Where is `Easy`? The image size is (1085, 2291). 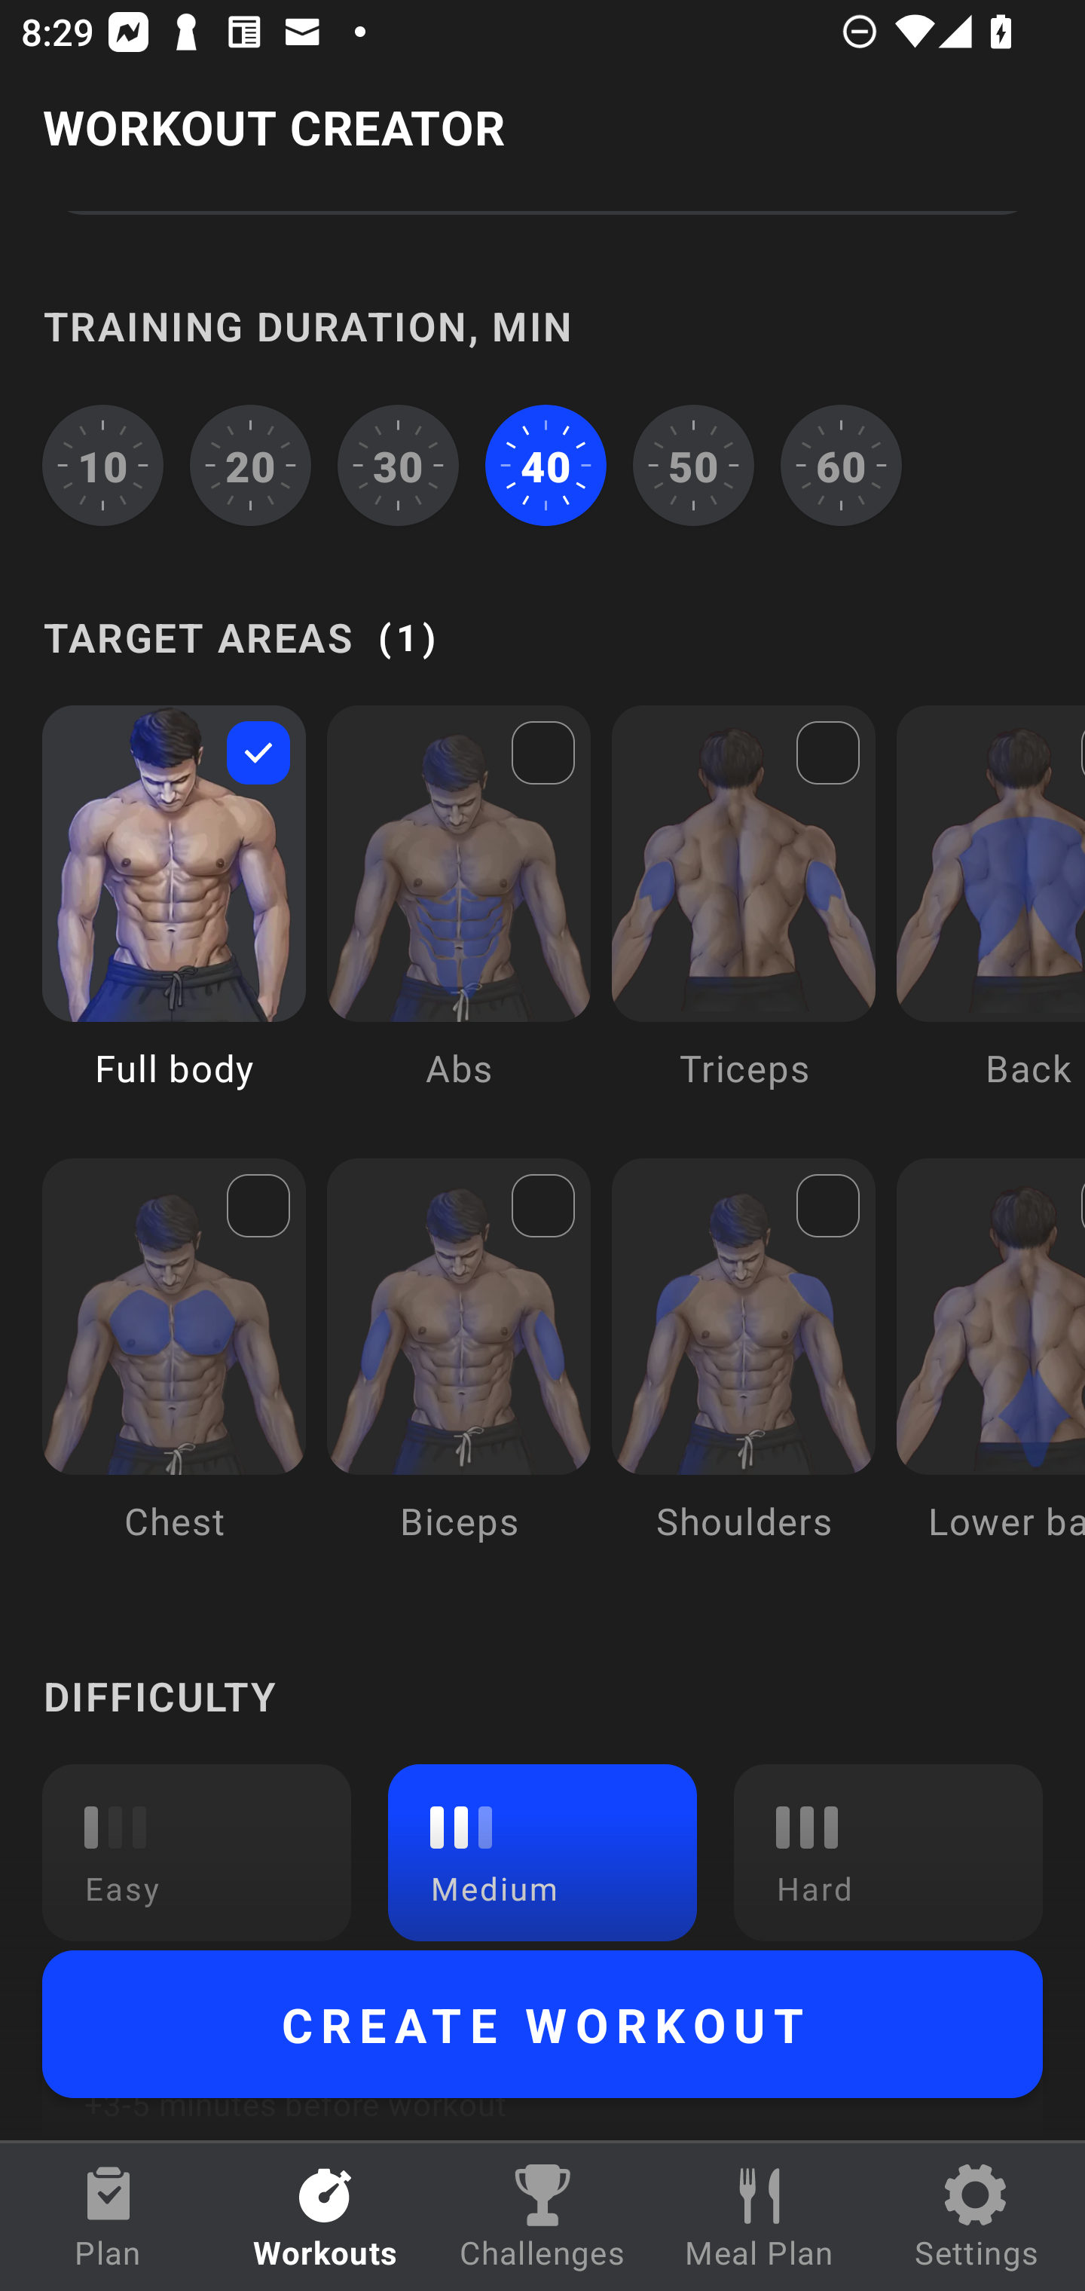 Easy is located at coordinates (197, 1852).